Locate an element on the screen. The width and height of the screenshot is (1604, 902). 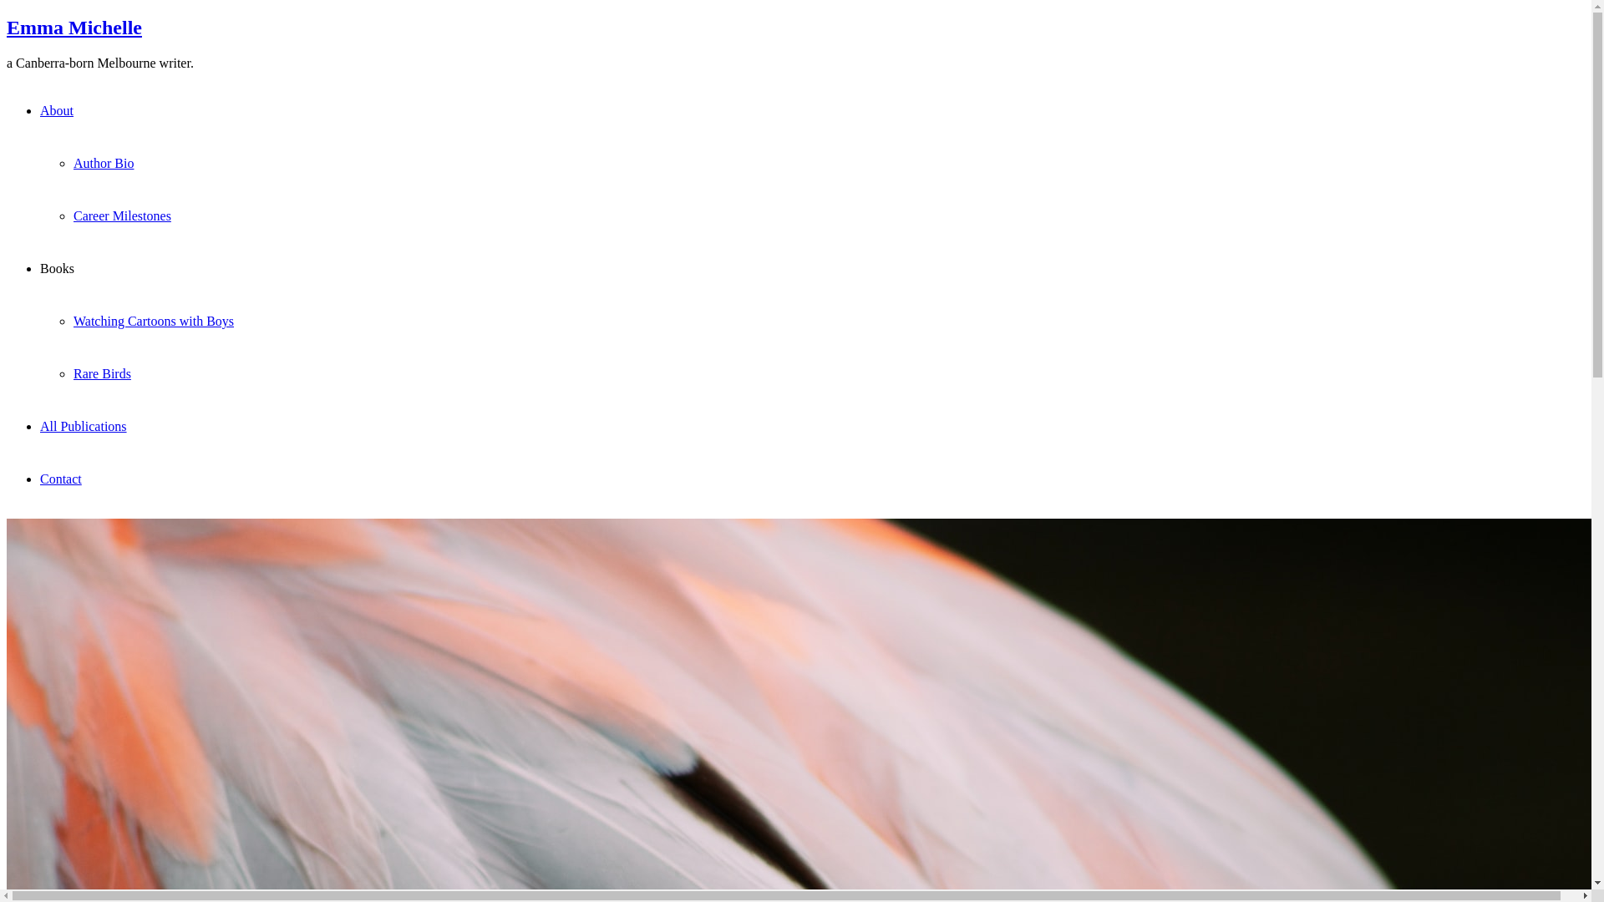
All Publications is located at coordinates (84, 426).